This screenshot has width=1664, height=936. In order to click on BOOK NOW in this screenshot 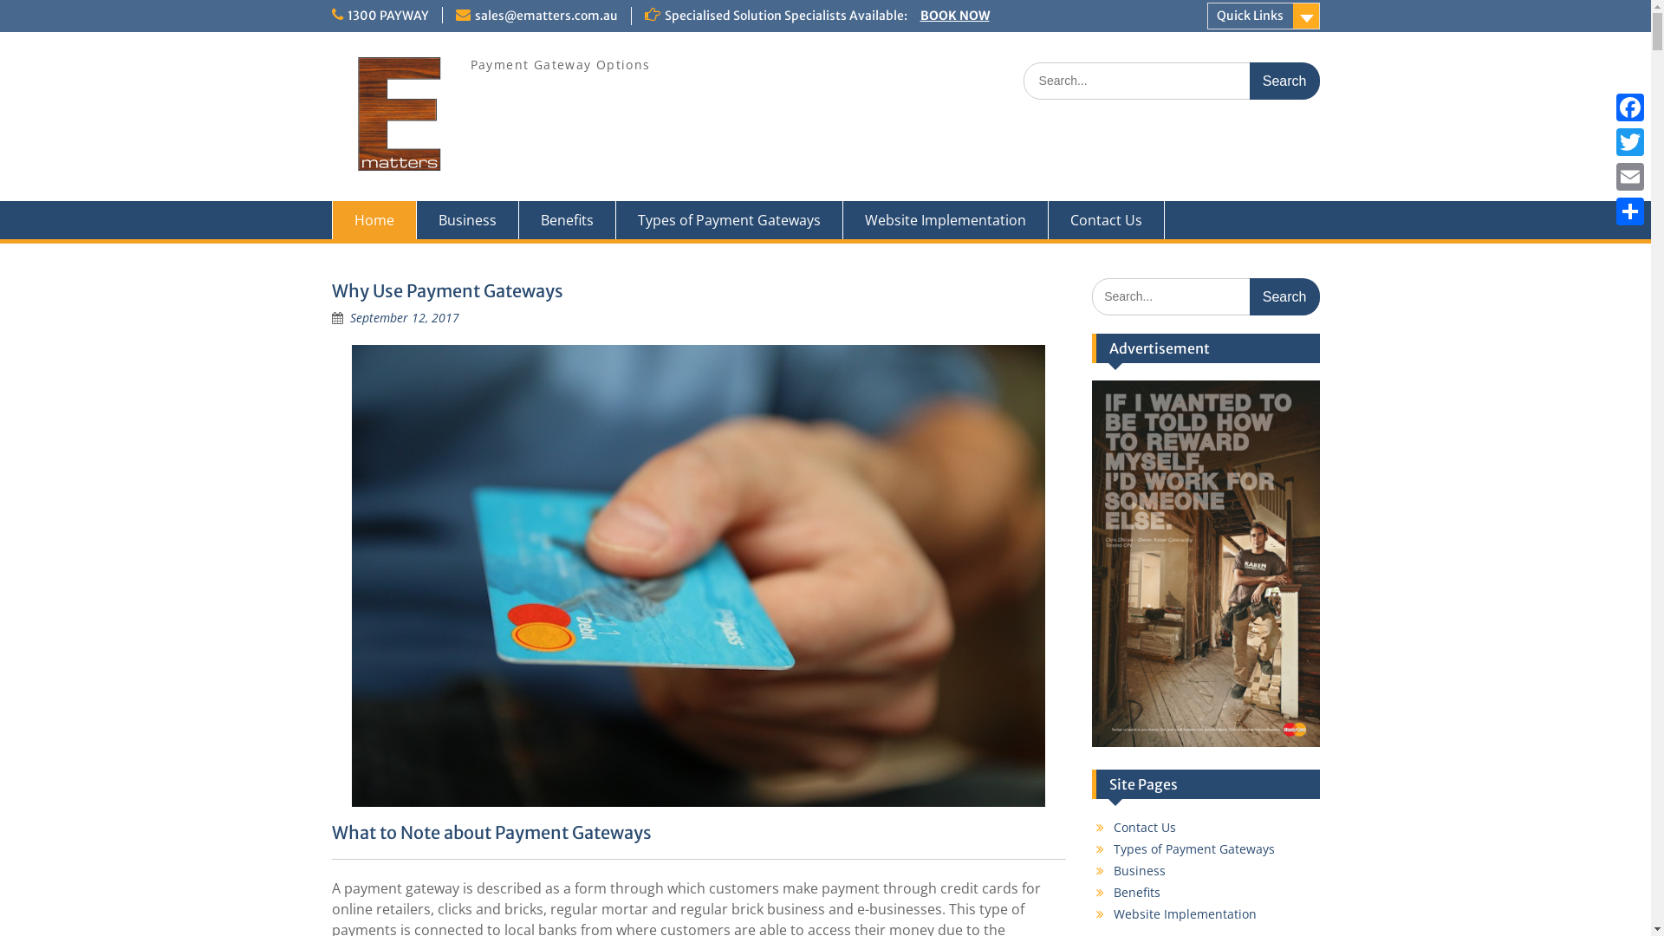, I will do `click(955, 16)`.